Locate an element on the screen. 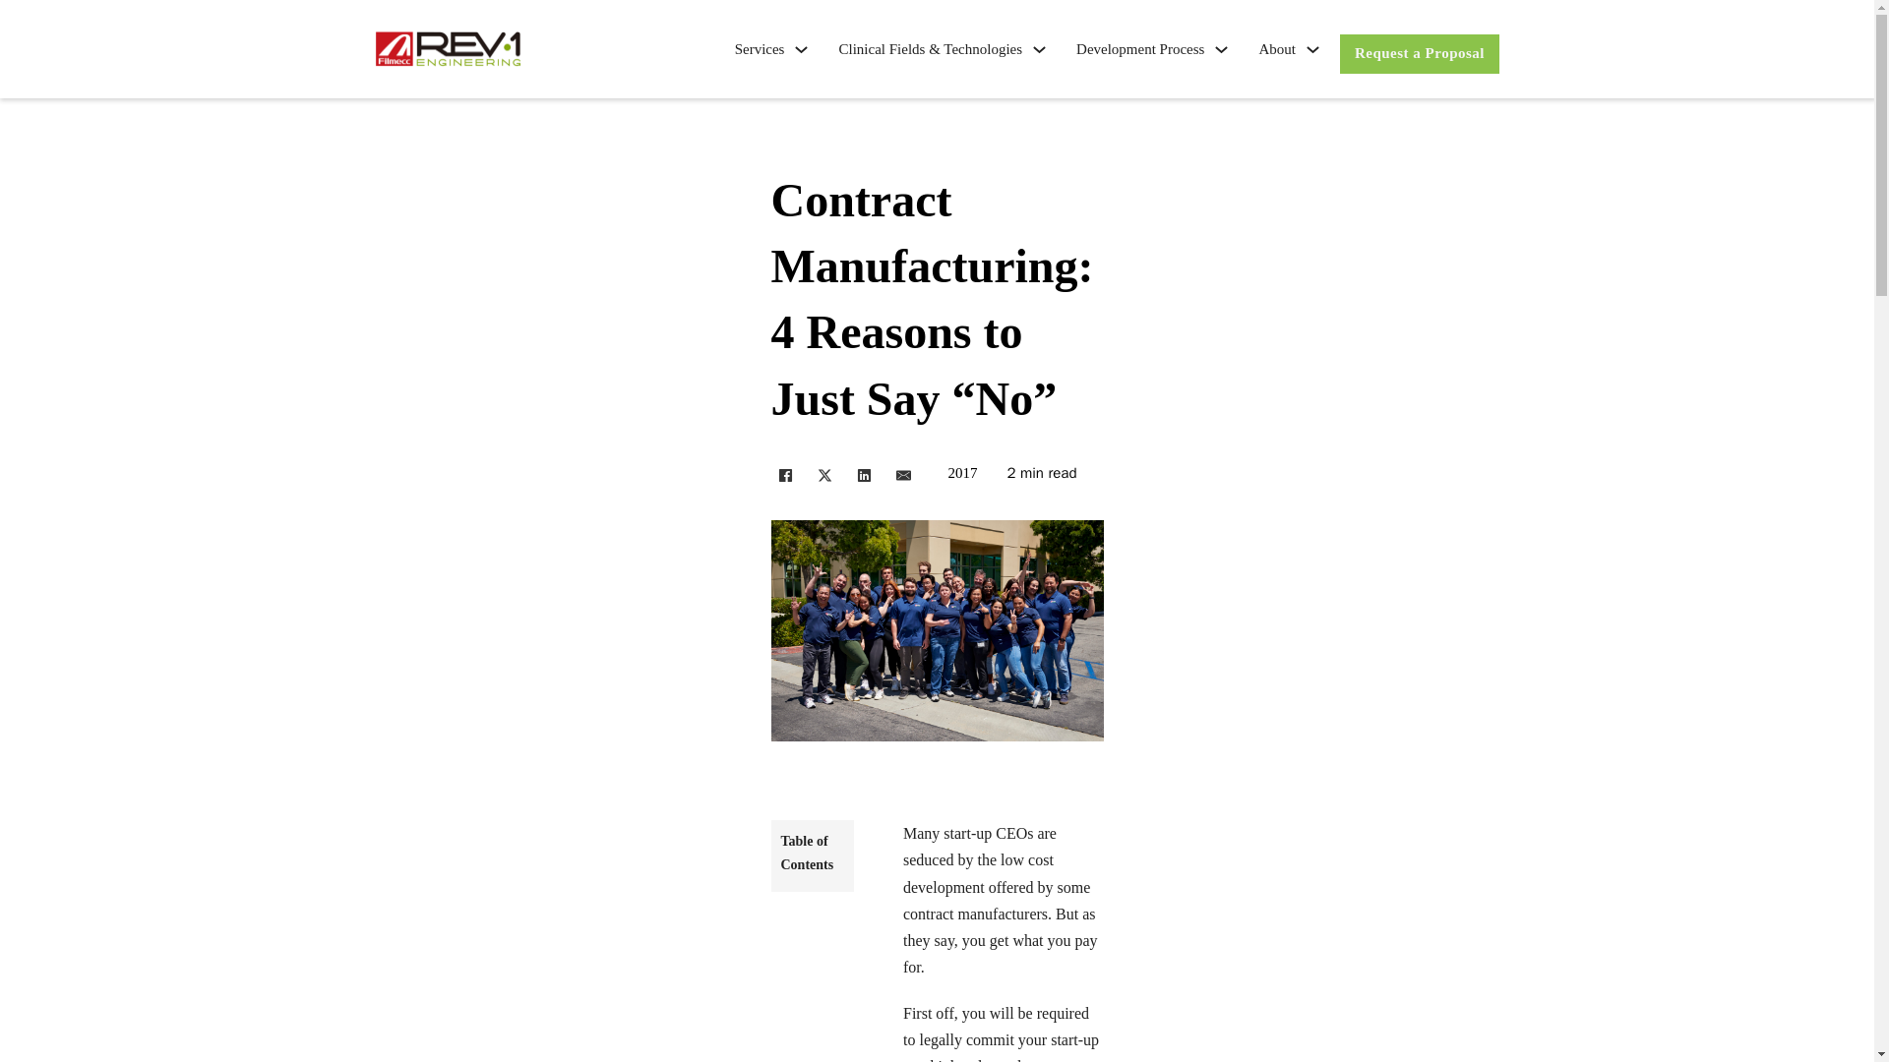  About is located at coordinates (1277, 49).